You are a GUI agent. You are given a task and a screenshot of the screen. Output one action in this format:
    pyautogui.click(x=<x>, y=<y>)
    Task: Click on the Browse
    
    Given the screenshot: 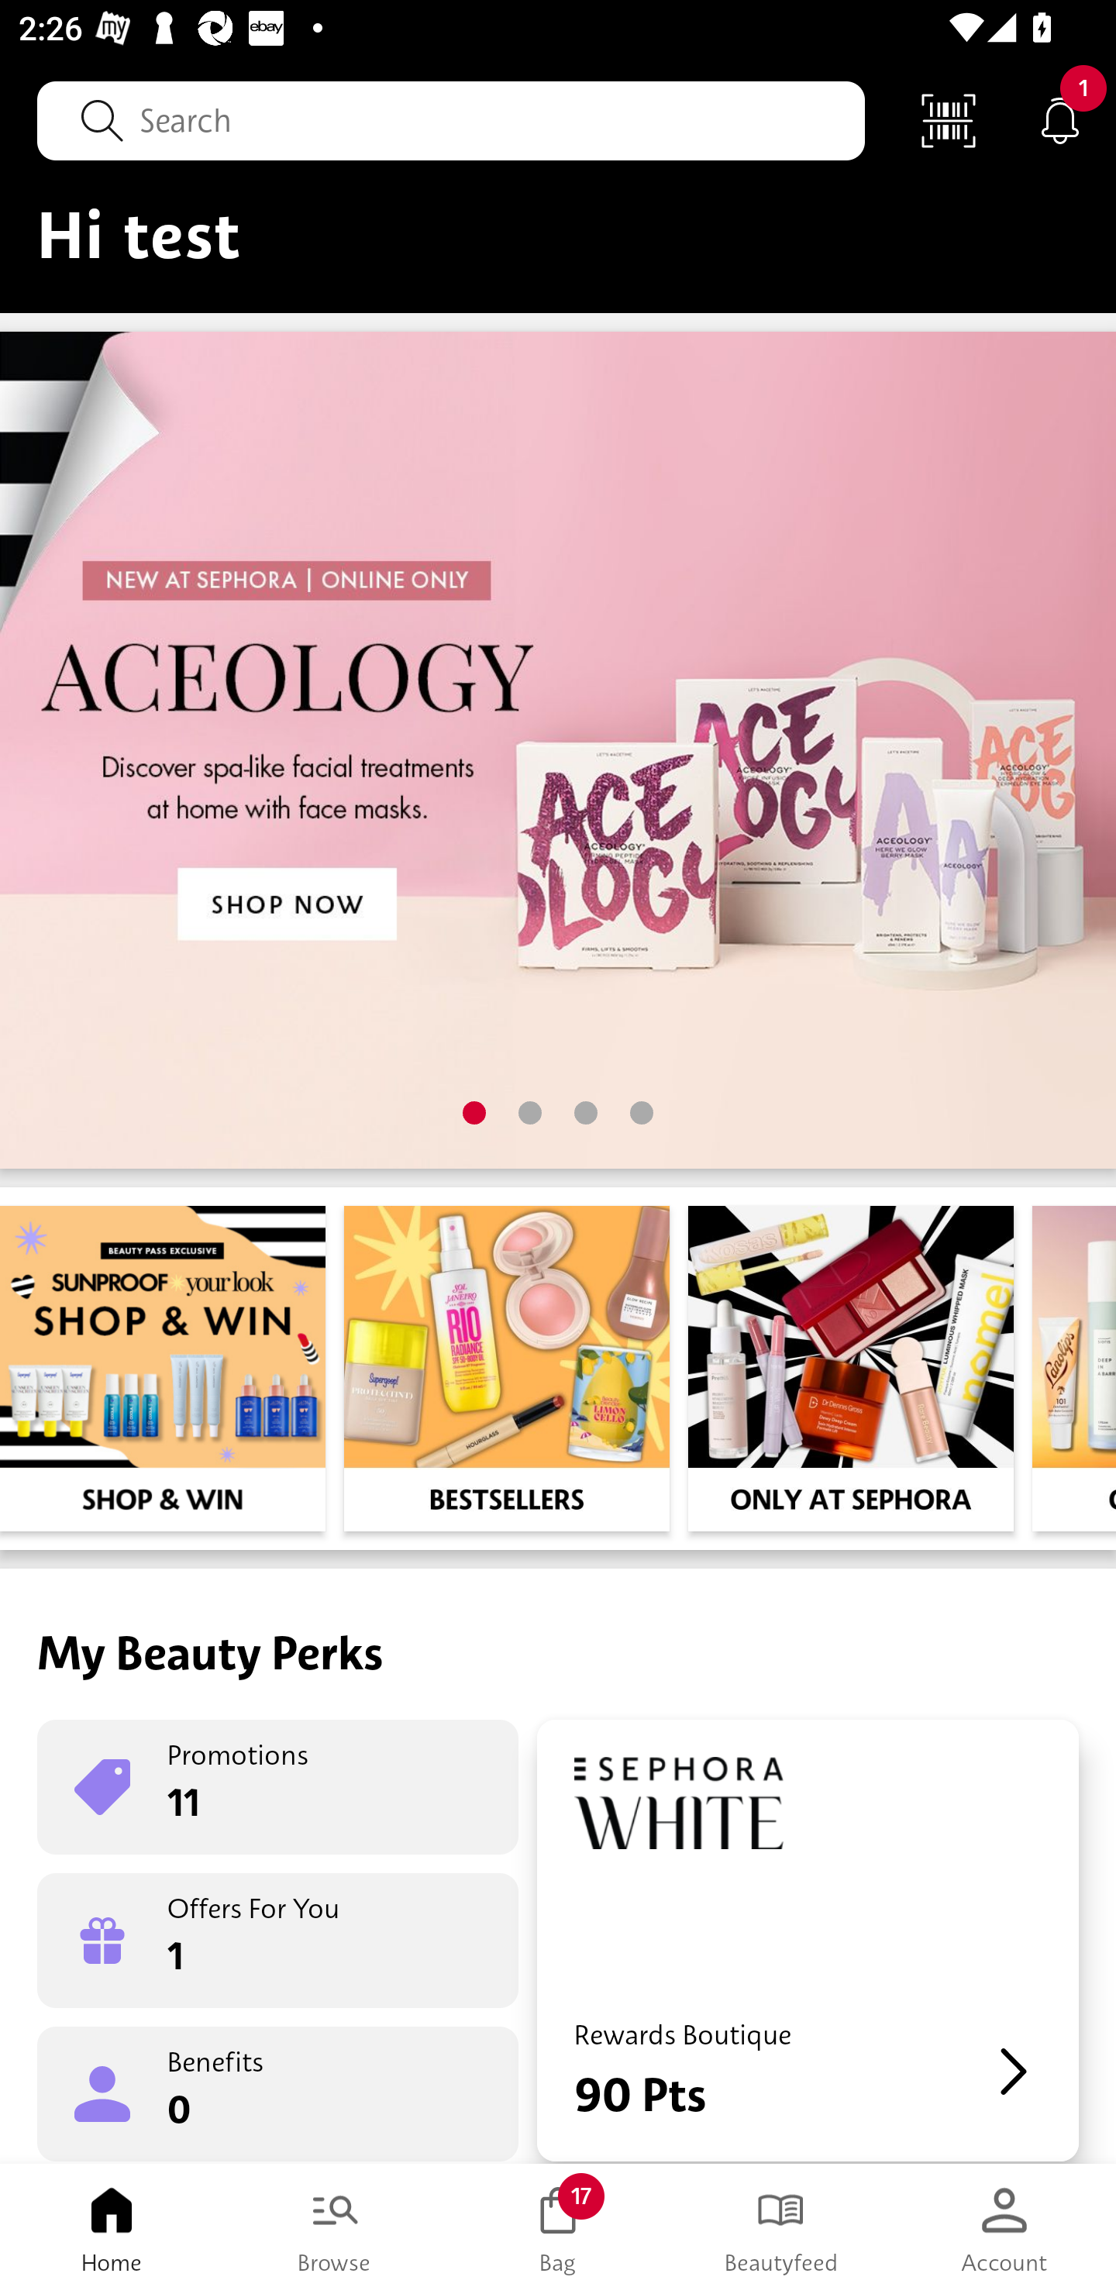 What is the action you would take?
    pyautogui.click(x=335, y=2229)
    